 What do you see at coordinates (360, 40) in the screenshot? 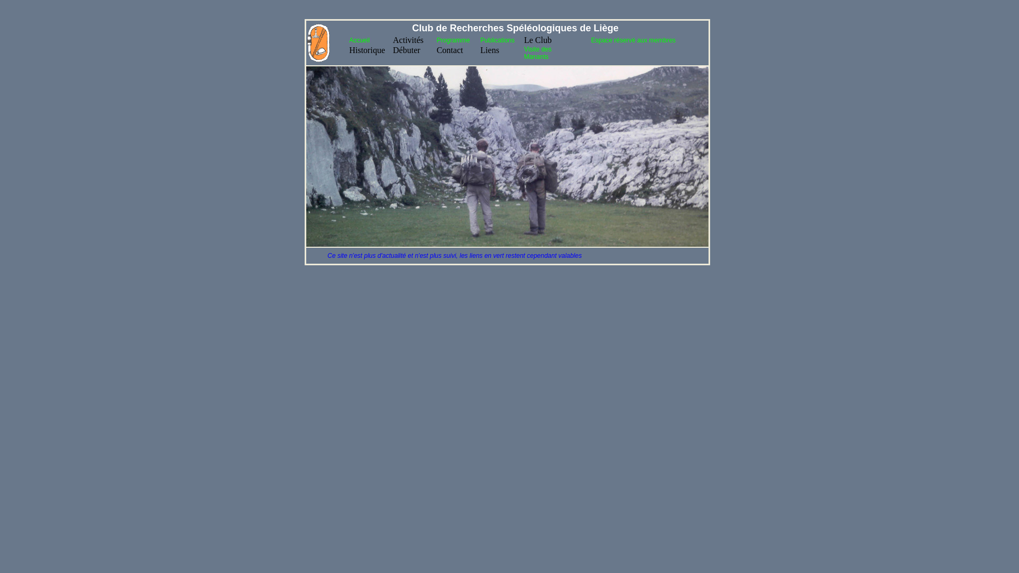
I see `Accueil` at bounding box center [360, 40].